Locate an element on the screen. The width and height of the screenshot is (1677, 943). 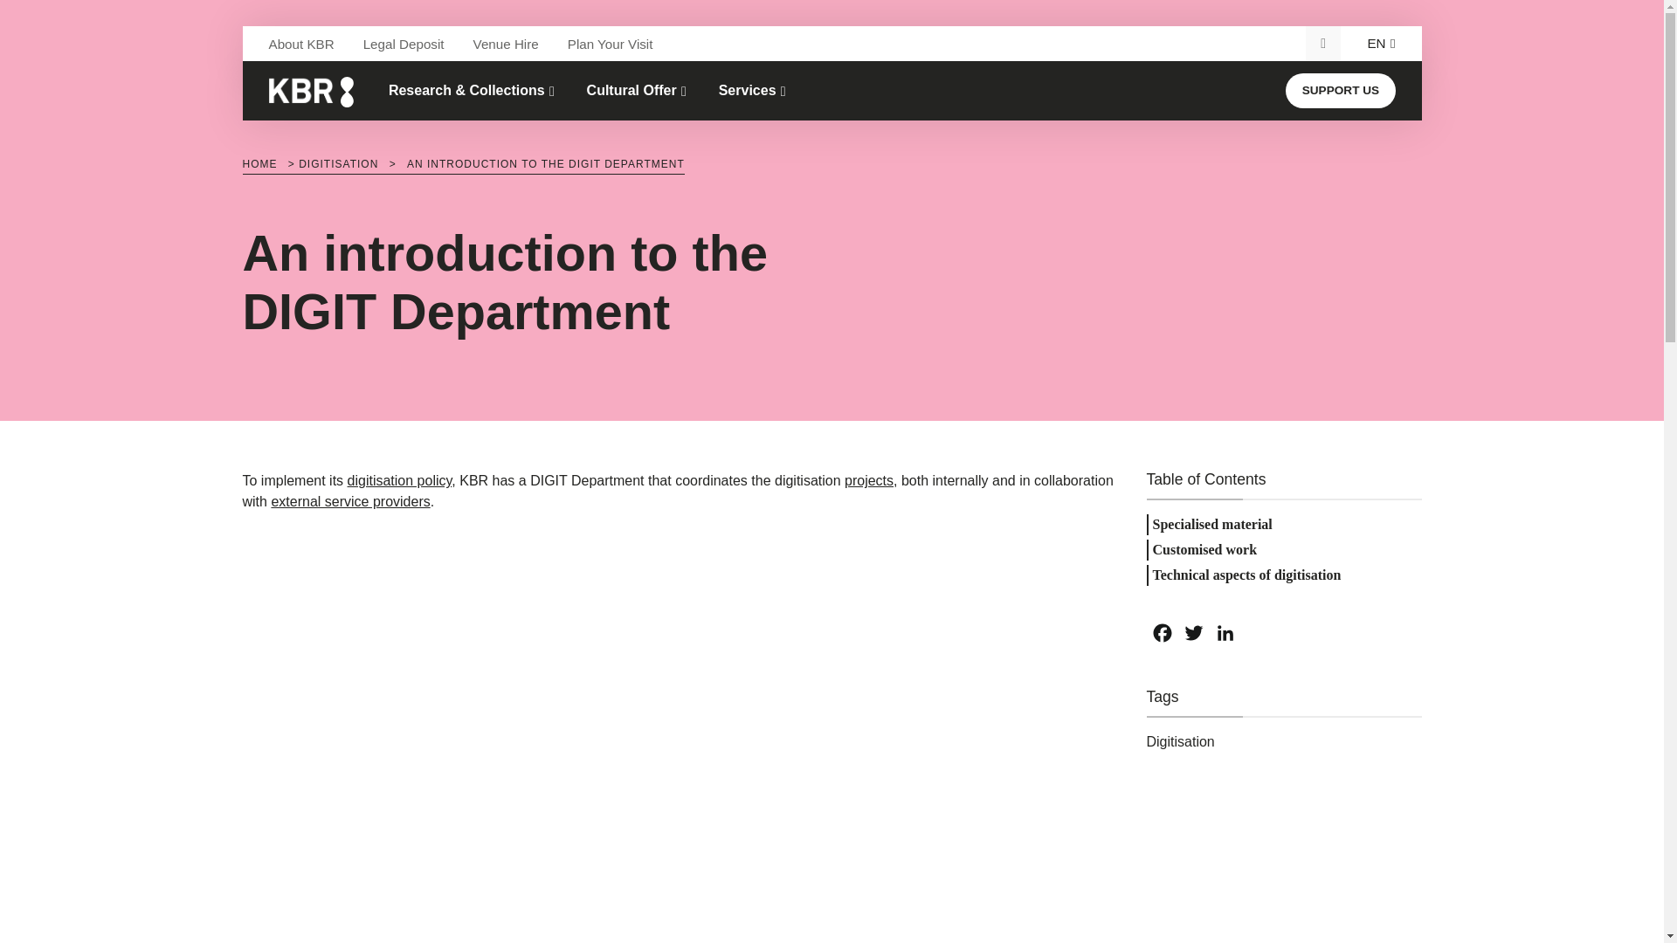
About KBR is located at coordinates (301, 44).